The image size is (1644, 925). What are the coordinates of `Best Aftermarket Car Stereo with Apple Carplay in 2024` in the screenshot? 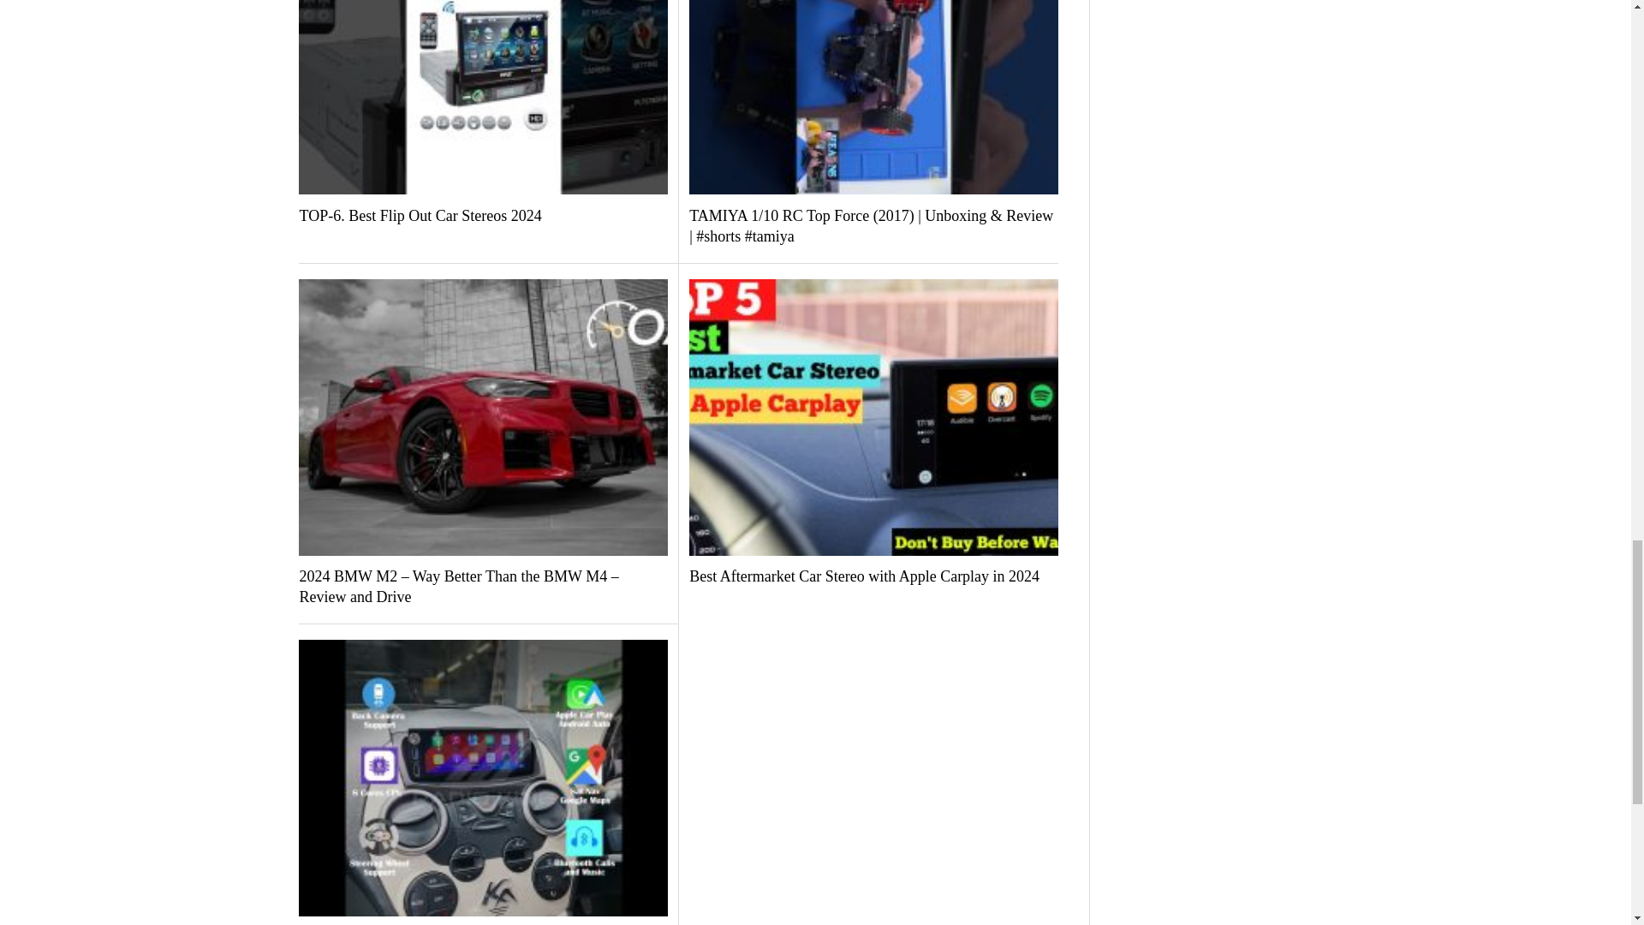 It's located at (873, 577).